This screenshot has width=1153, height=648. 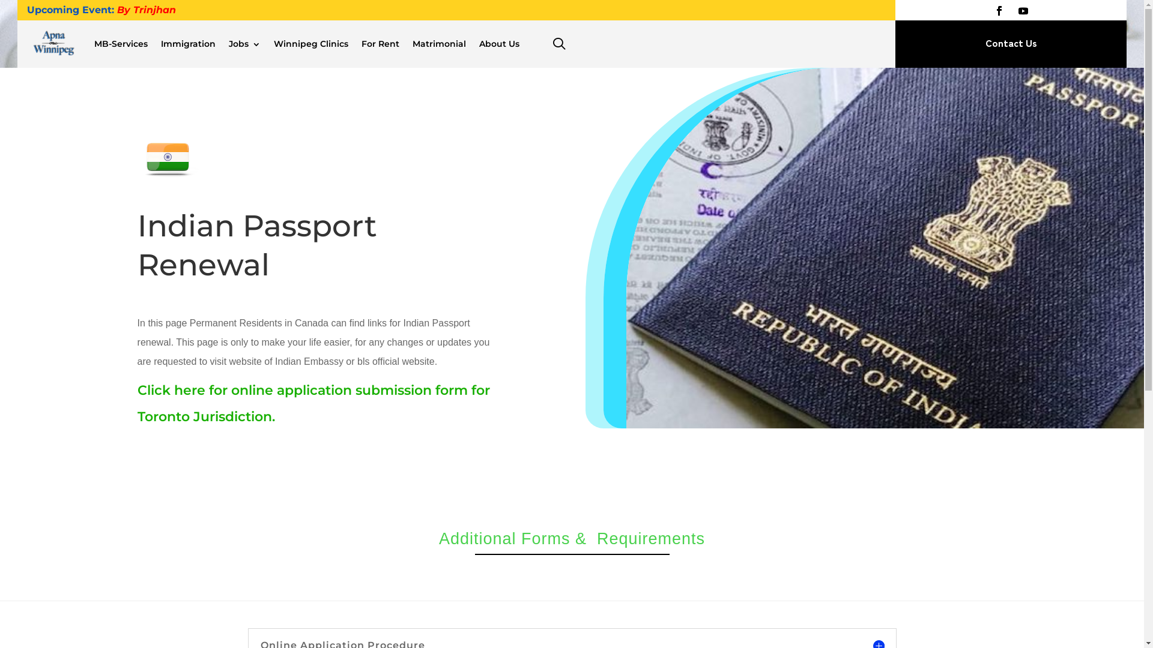 I want to click on About Us, so click(x=500, y=44).